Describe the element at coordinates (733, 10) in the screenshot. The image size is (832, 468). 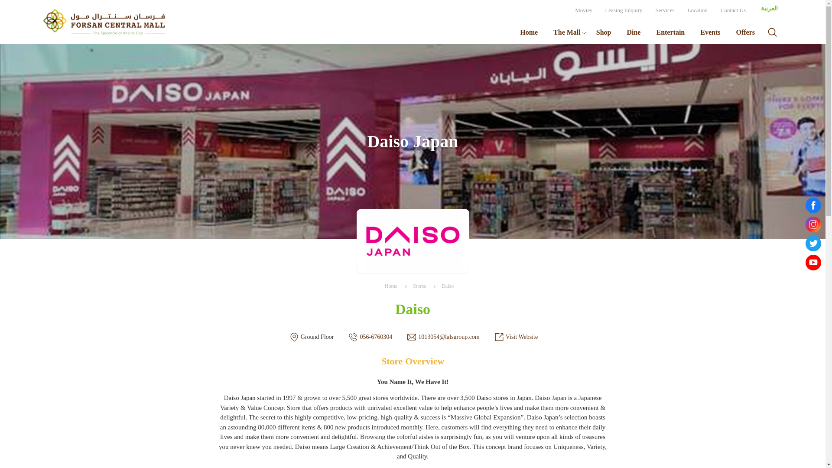
I see `Contact Us` at that location.